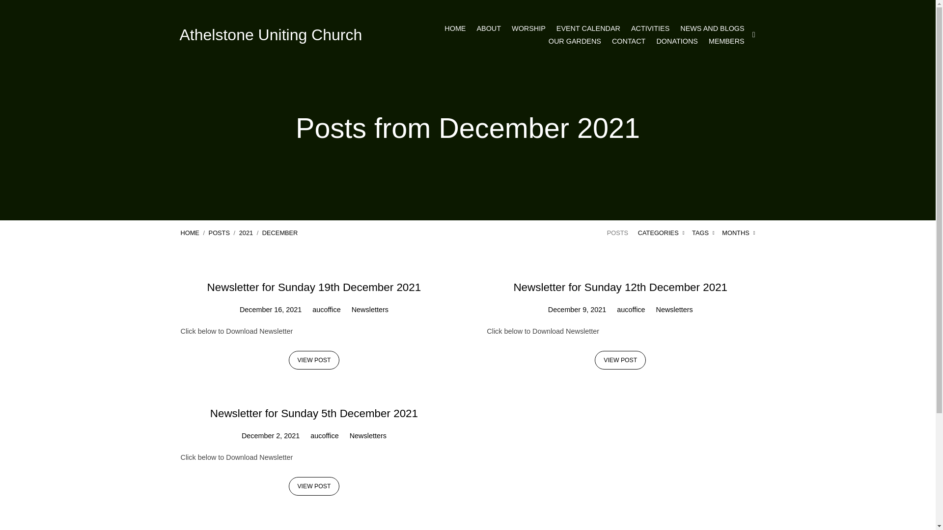 This screenshot has height=530, width=943. Describe the element at coordinates (727, 41) in the screenshot. I see `MEMBERS` at that location.